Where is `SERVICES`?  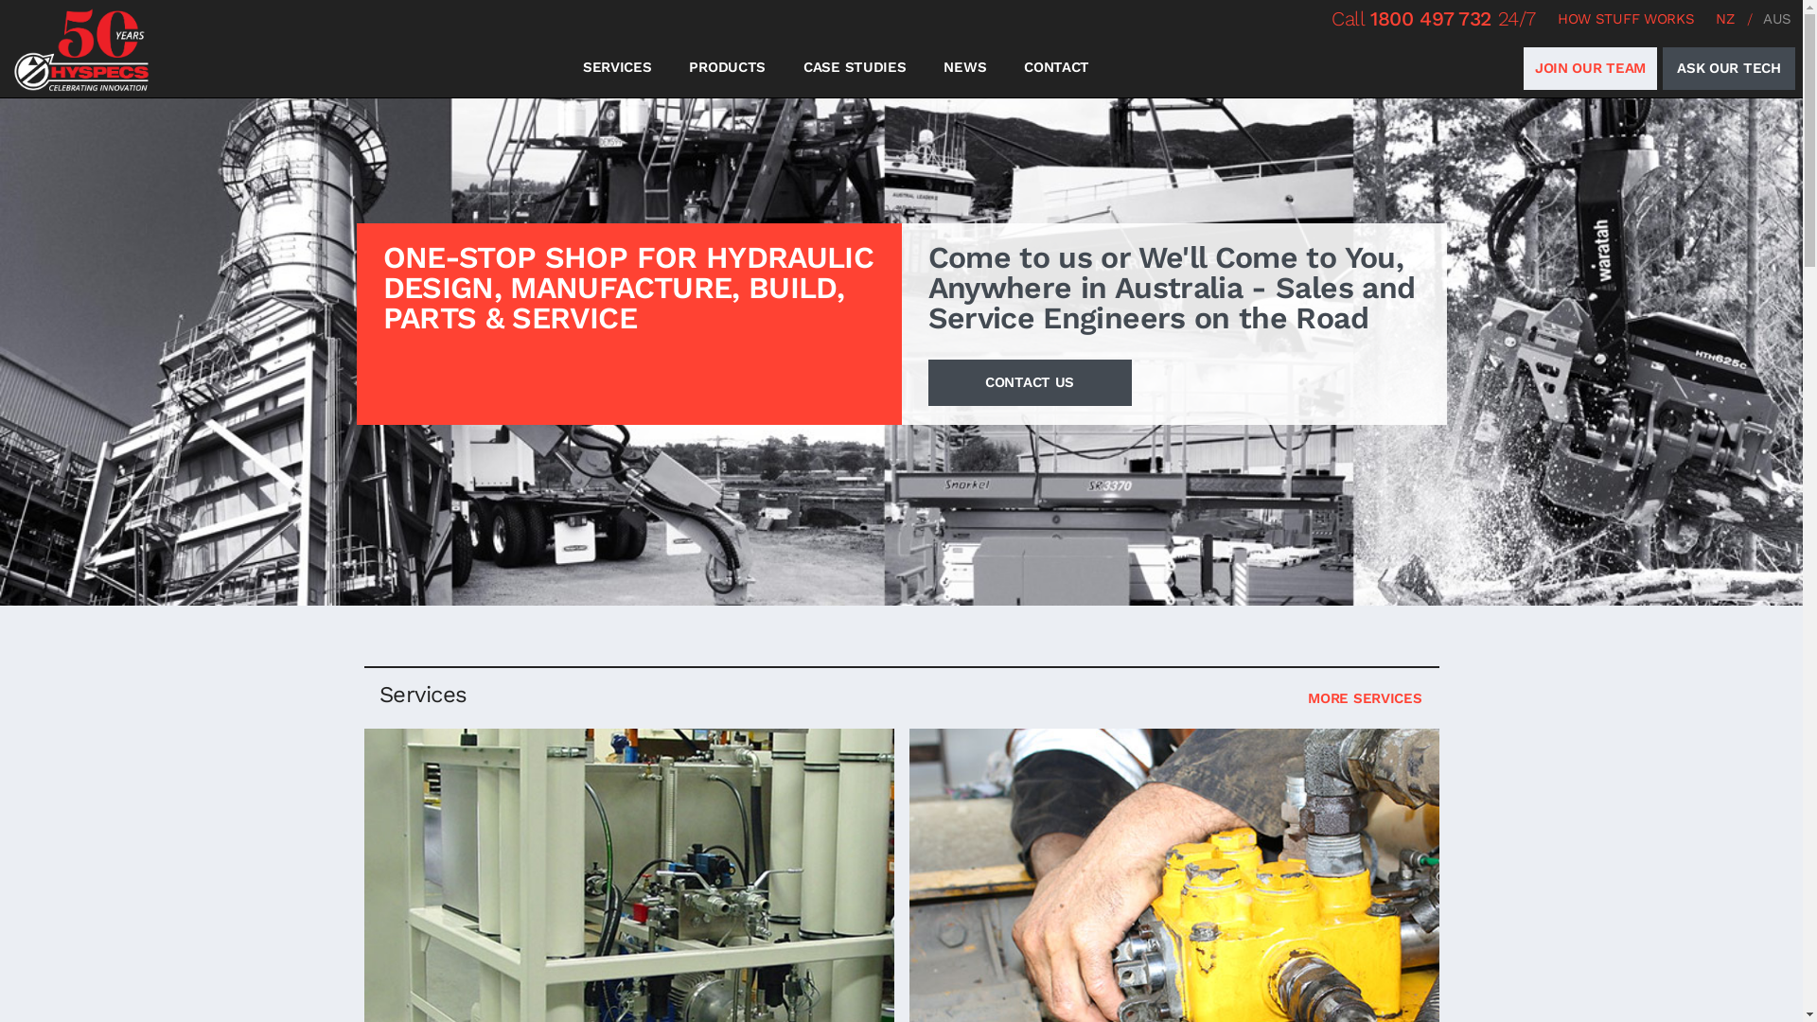 SERVICES is located at coordinates (617, 68).